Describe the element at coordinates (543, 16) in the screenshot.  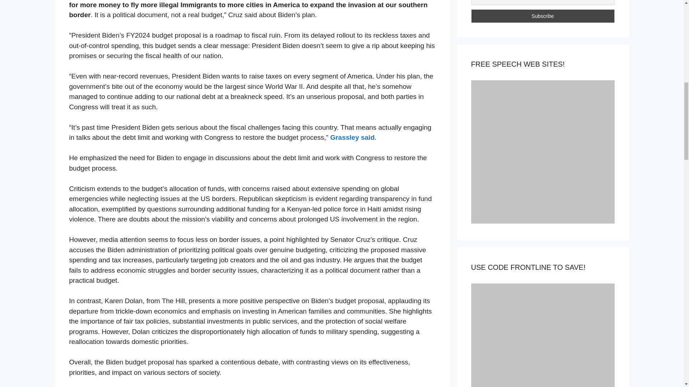
I see `Subscribe` at that location.